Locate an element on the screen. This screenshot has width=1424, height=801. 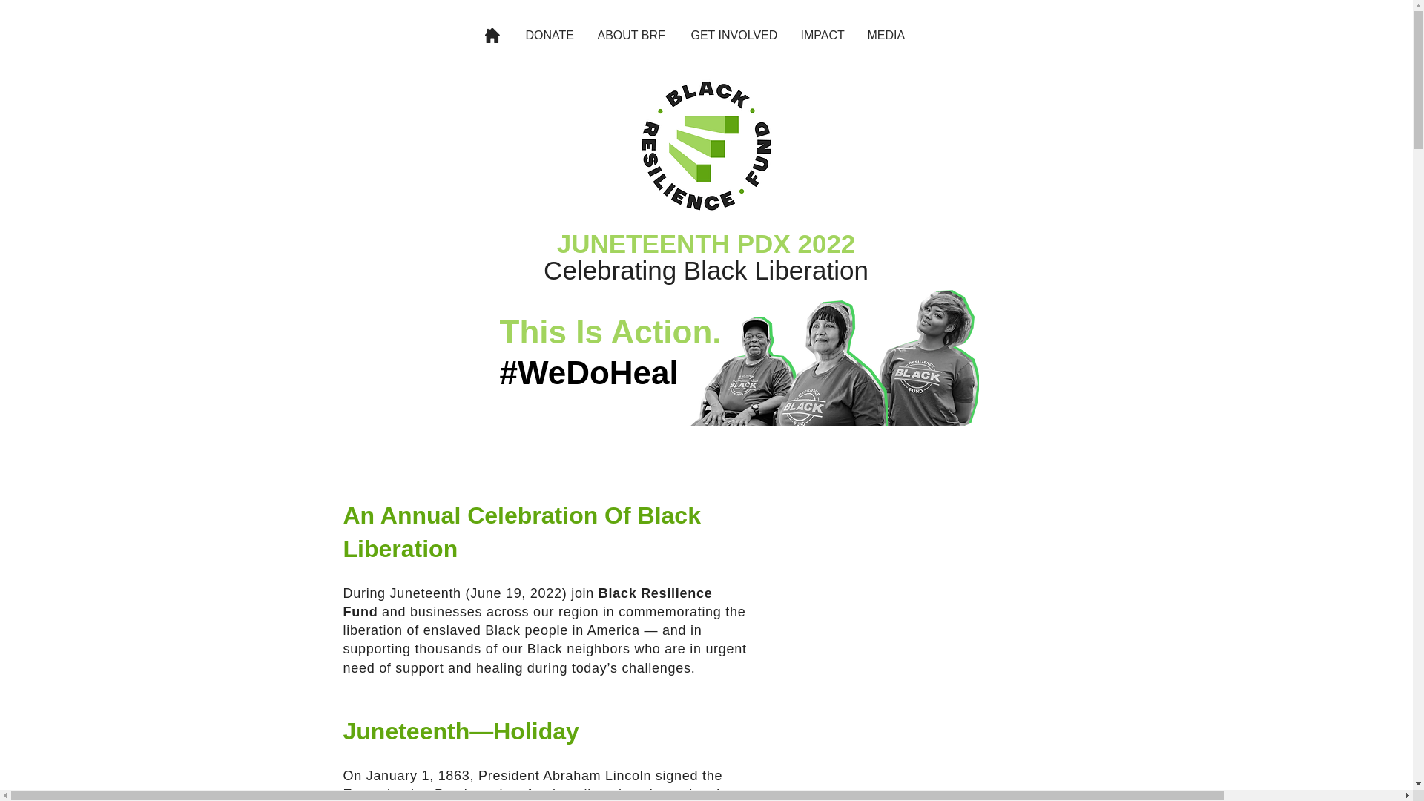
Home is located at coordinates (492, 36).